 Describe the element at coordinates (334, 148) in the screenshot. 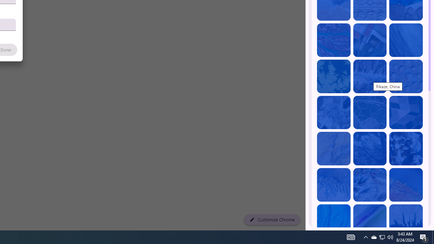

I see `Atar, Mauritania` at that location.